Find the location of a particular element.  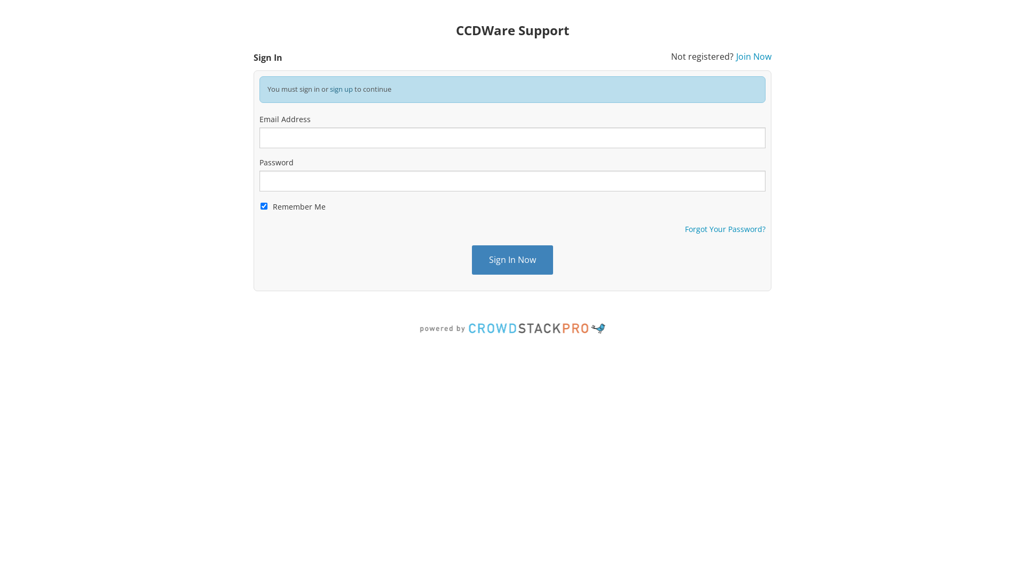

Sign In Now is located at coordinates (512, 260).